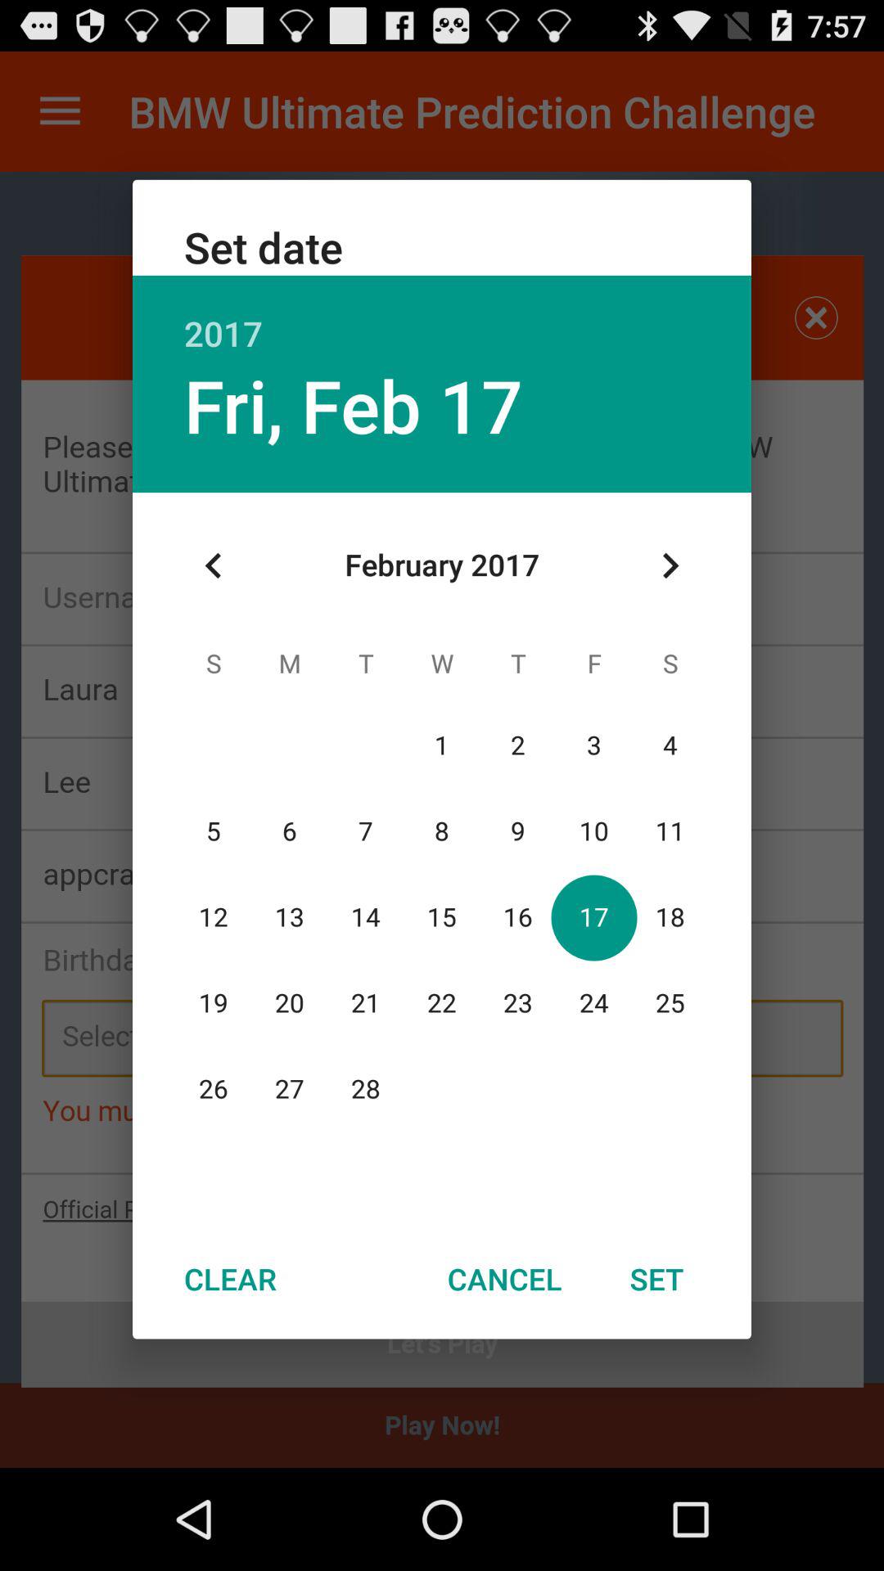 The height and width of the screenshot is (1571, 884). What do you see at coordinates (442, 316) in the screenshot?
I see `tap icon above the fri, feb 17` at bounding box center [442, 316].